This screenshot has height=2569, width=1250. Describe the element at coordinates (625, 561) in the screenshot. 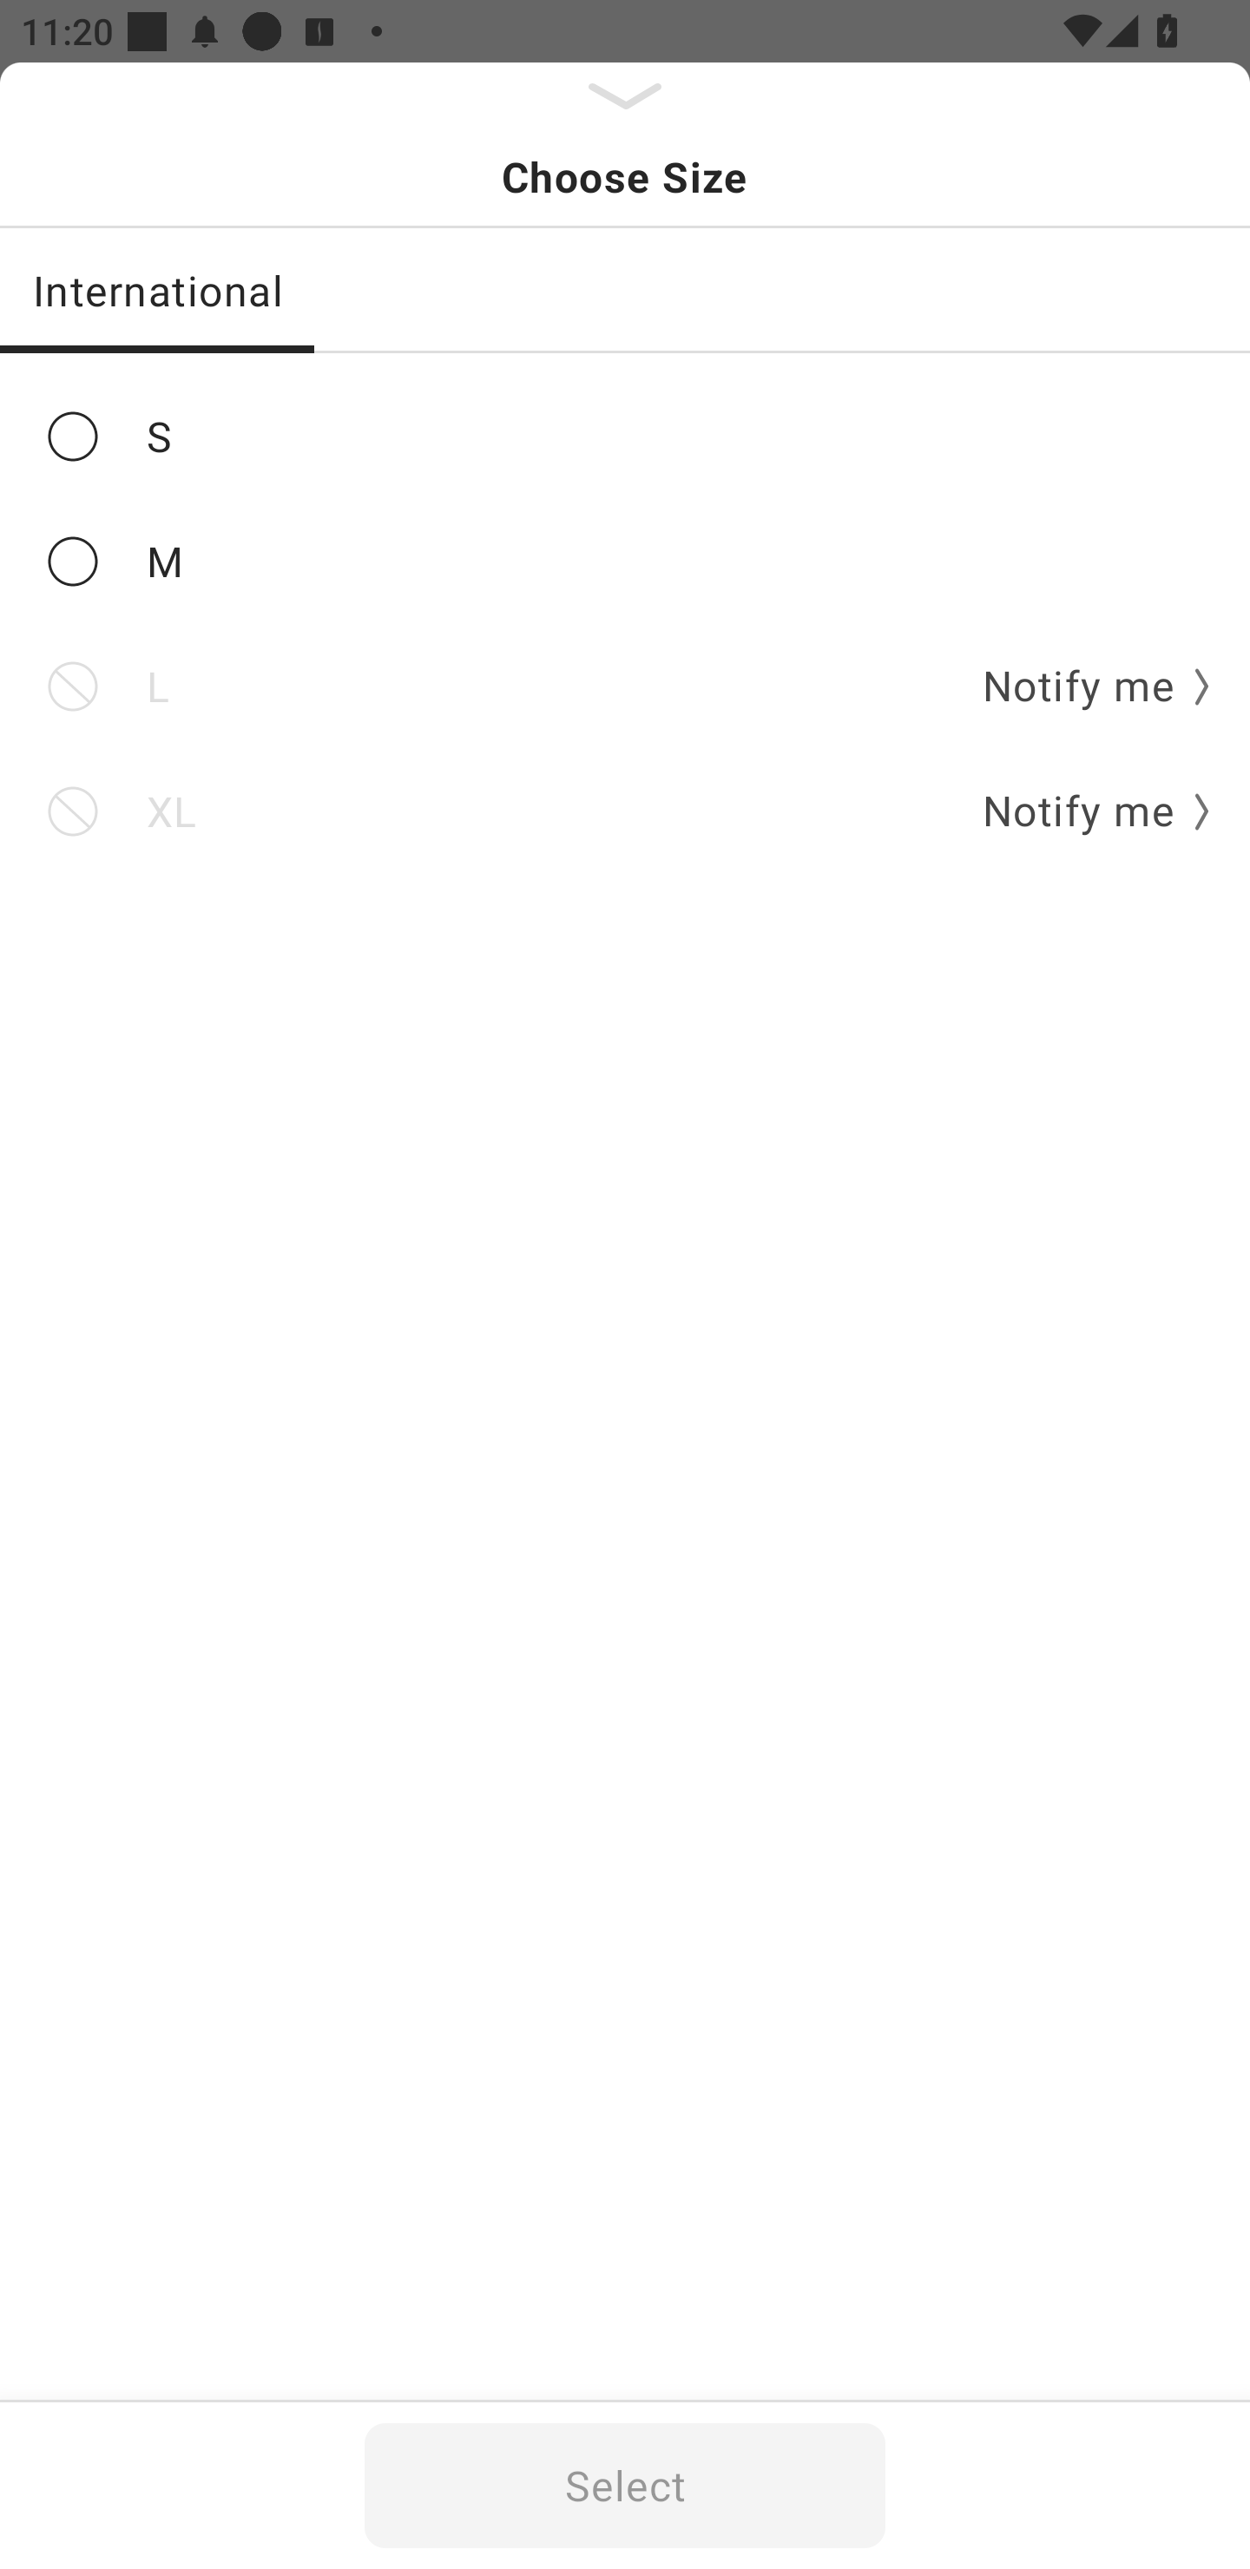

I see `M` at that location.